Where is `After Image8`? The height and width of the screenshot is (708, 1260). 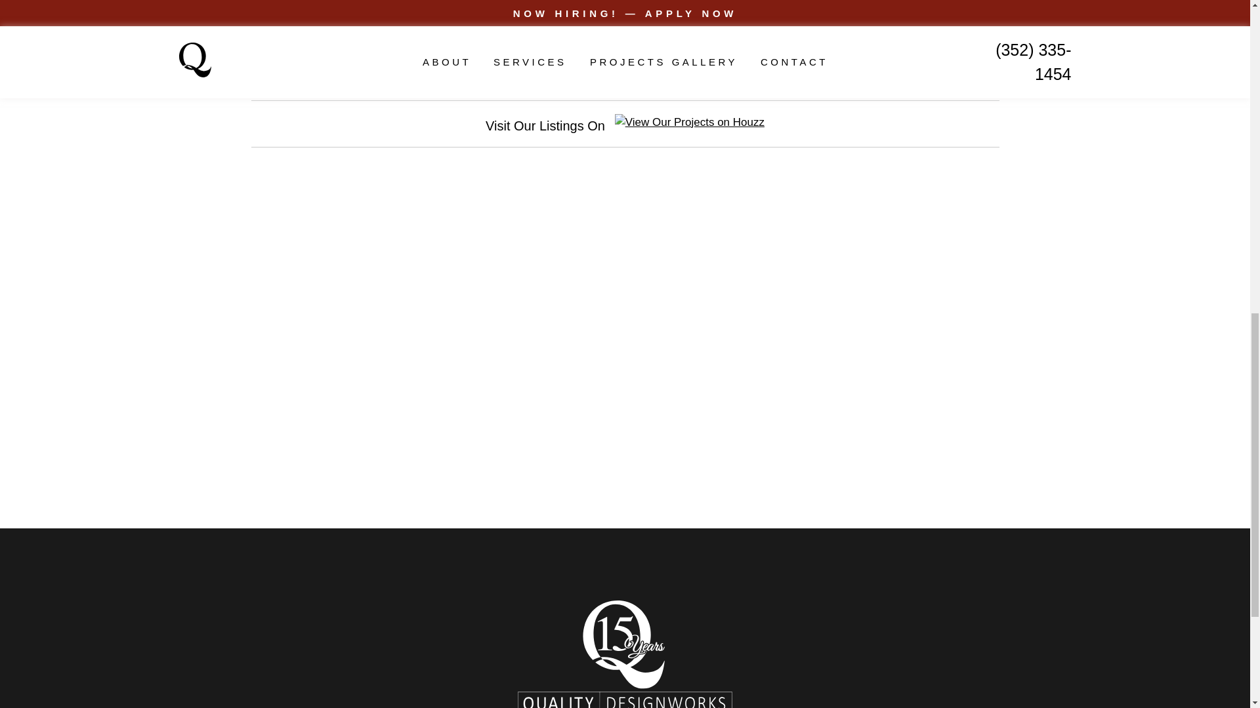
After Image8 is located at coordinates (1015, 332).